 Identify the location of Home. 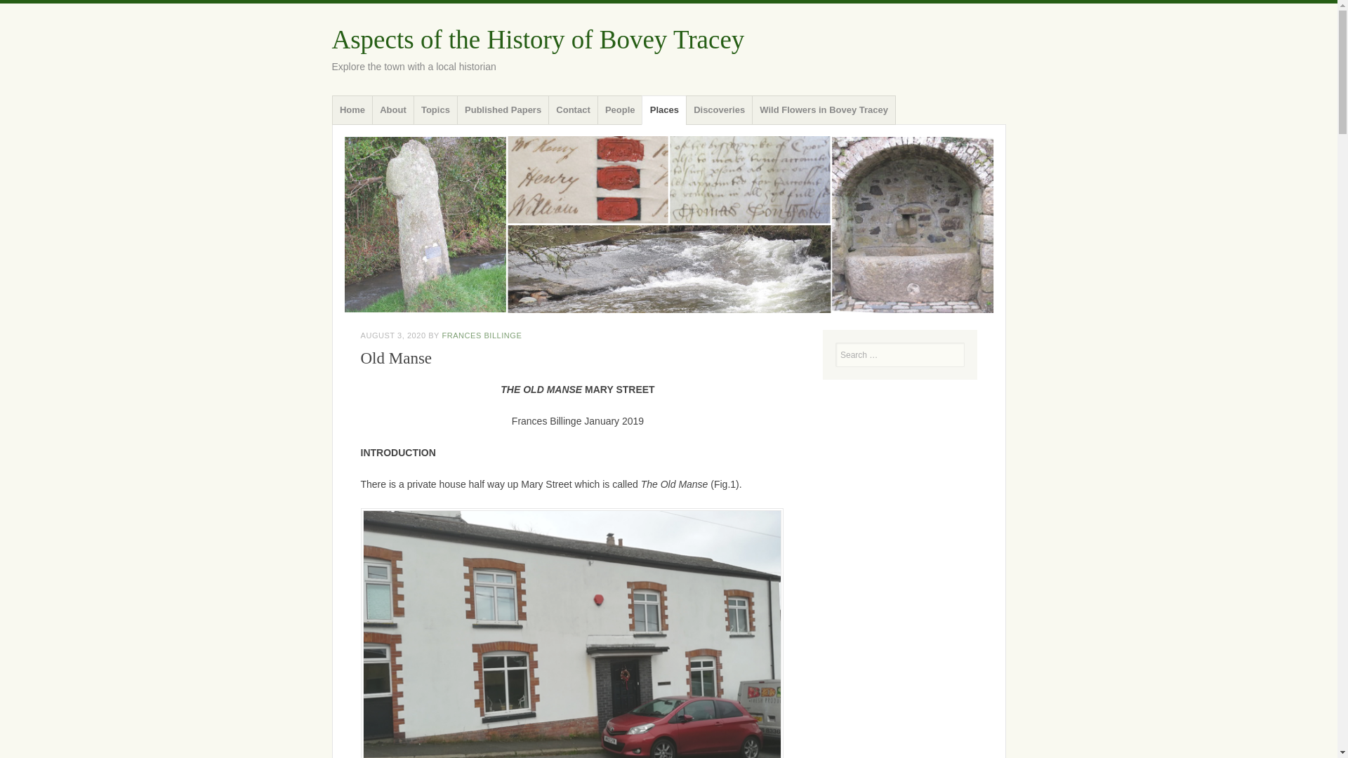
(352, 110).